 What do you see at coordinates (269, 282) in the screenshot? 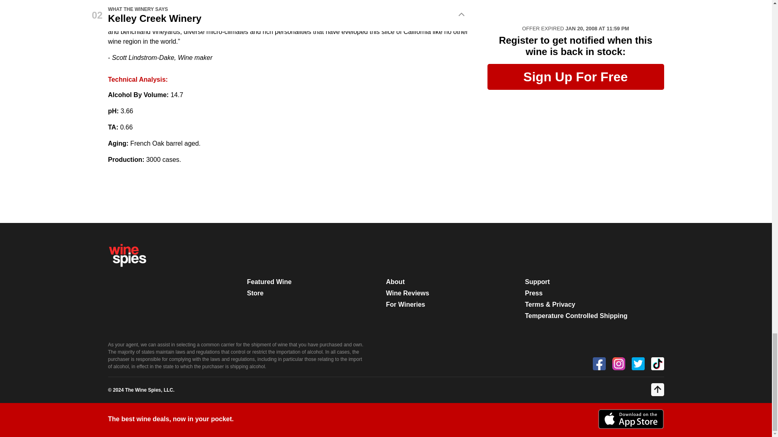
I see `Featured Wine` at bounding box center [269, 282].